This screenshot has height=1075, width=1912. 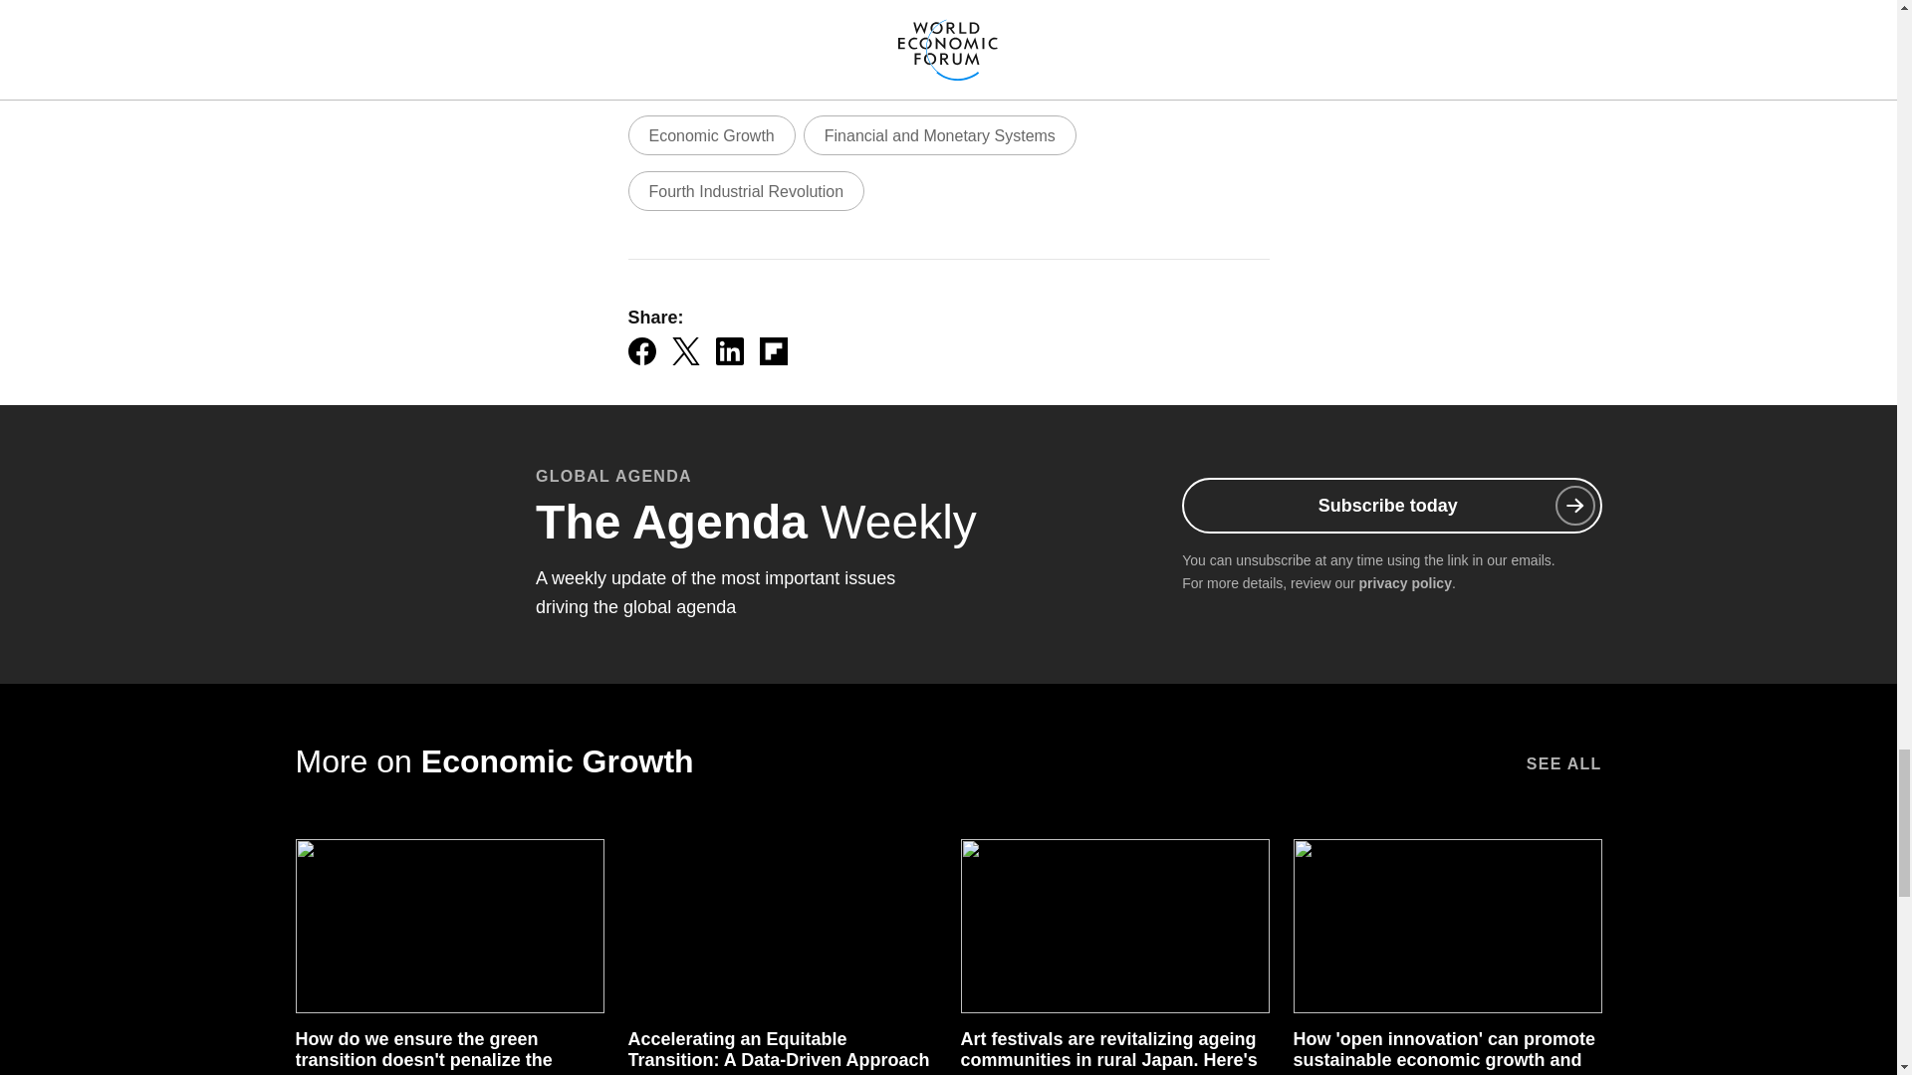 I want to click on Accelerating an Equitable Transition: A Data-Driven Approach, so click(x=778, y=1049).